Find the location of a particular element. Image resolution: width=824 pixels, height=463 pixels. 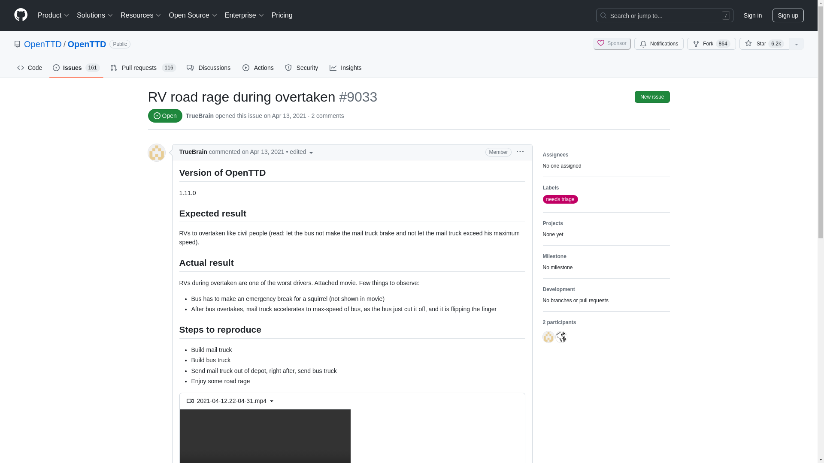

Product is located at coordinates (54, 15).